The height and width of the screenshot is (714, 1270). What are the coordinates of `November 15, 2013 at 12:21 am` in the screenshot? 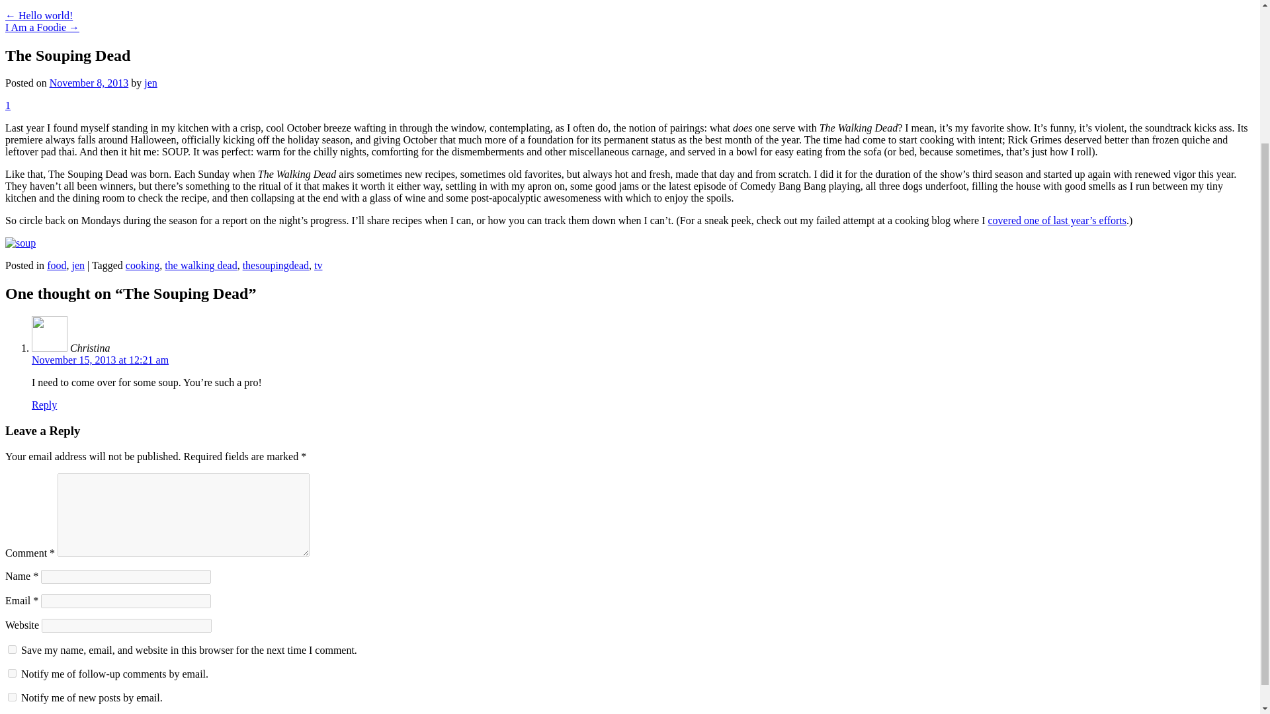 It's located at (101, 360).